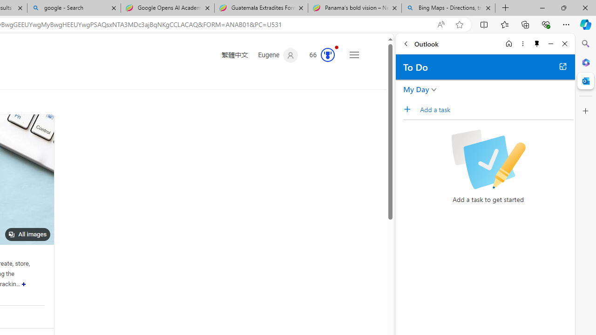  I want to click on Checkbox with a pencil, so click(488, 159).